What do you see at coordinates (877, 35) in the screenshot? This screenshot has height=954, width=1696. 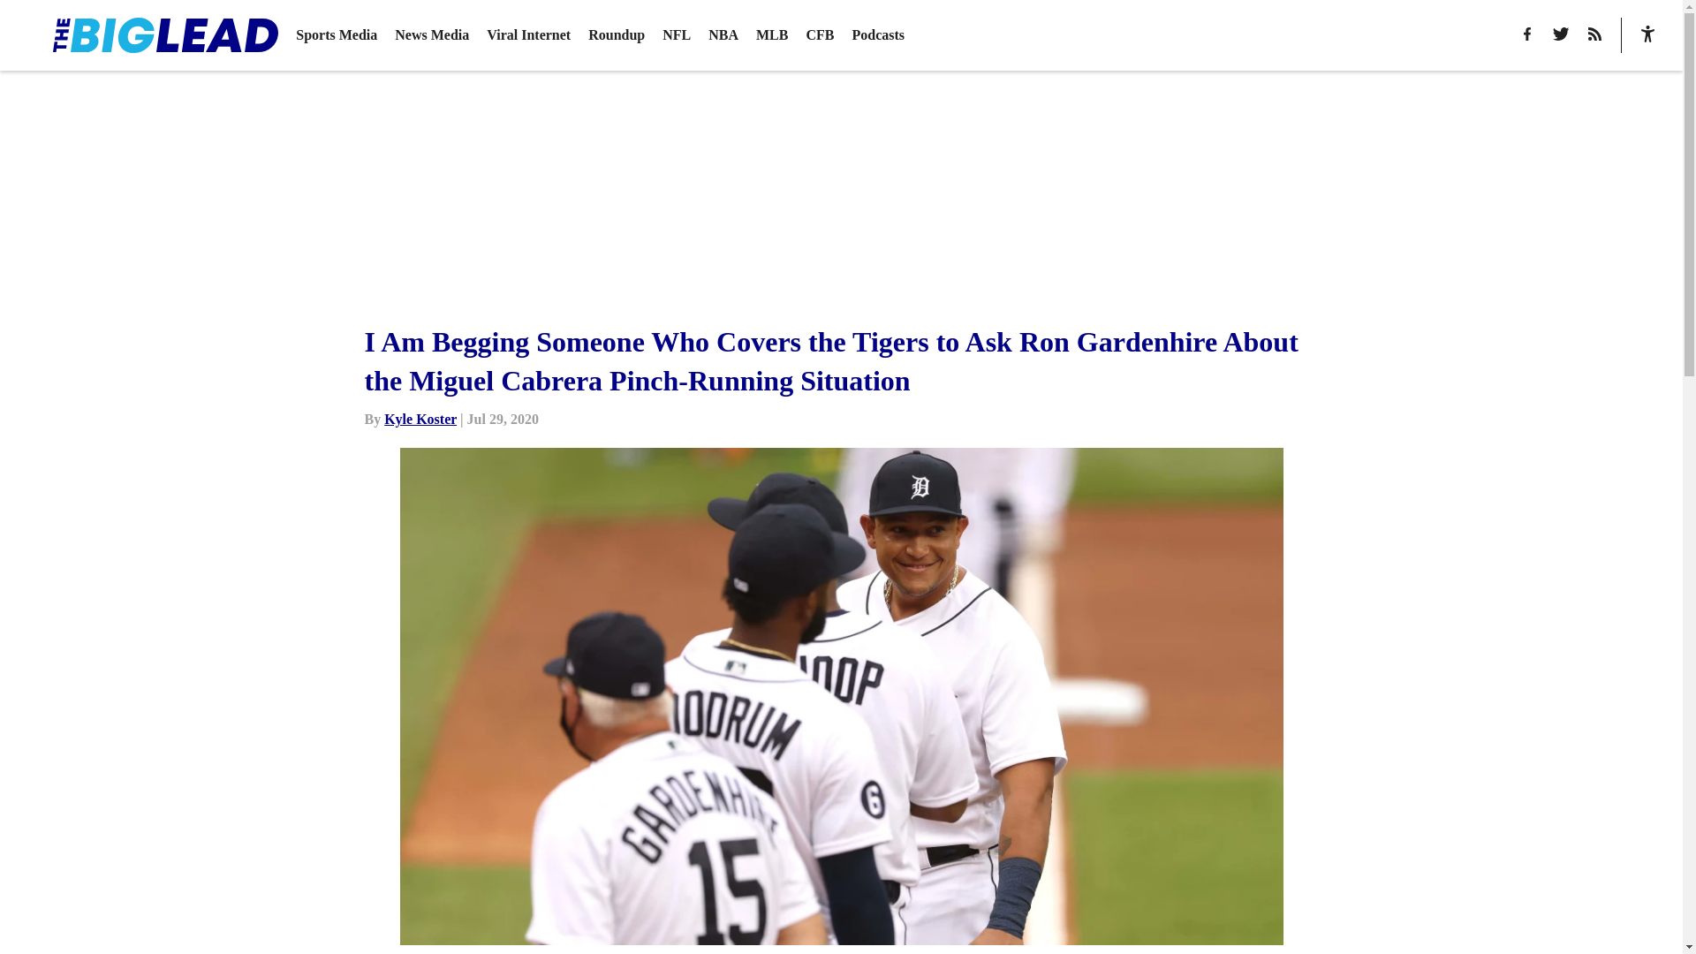 I see `Podcasts` at bounding box center [877, 35].